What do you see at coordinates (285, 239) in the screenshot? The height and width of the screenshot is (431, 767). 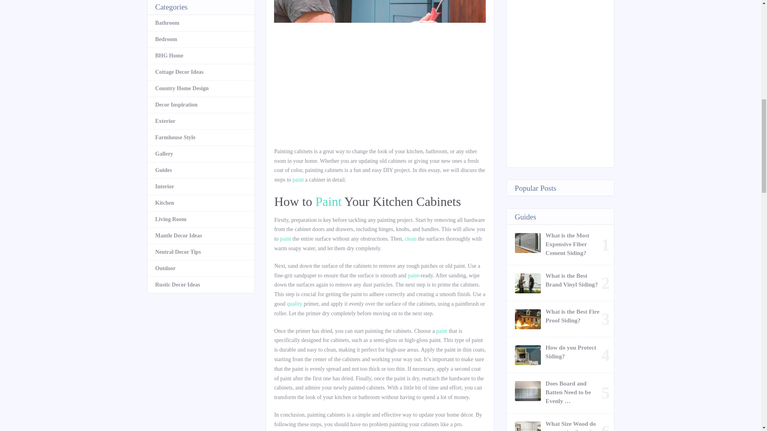 I see `Posts tagged with paint` at bounding box center [285, 239].